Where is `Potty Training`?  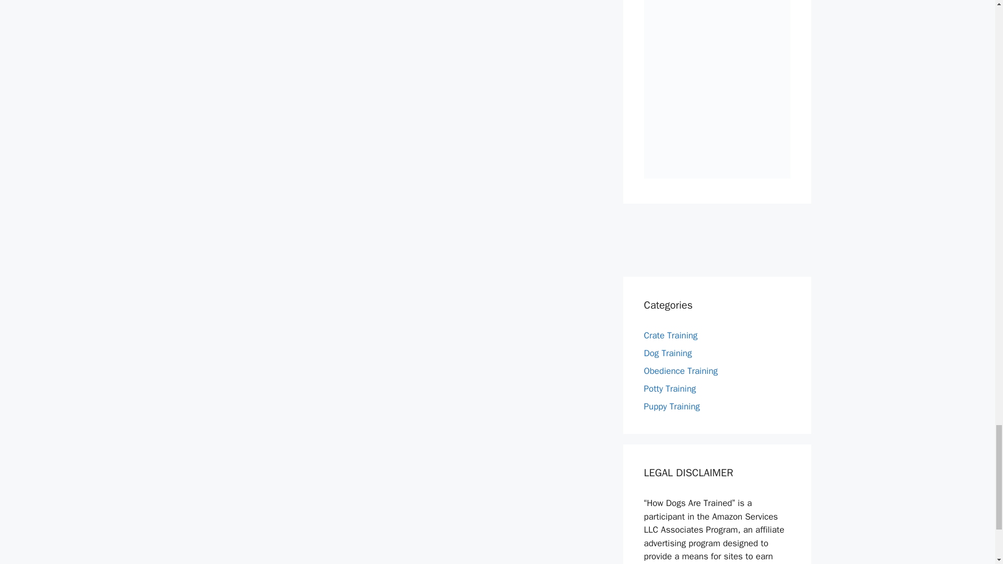 Potty Training is located at coordinates (670, 389).